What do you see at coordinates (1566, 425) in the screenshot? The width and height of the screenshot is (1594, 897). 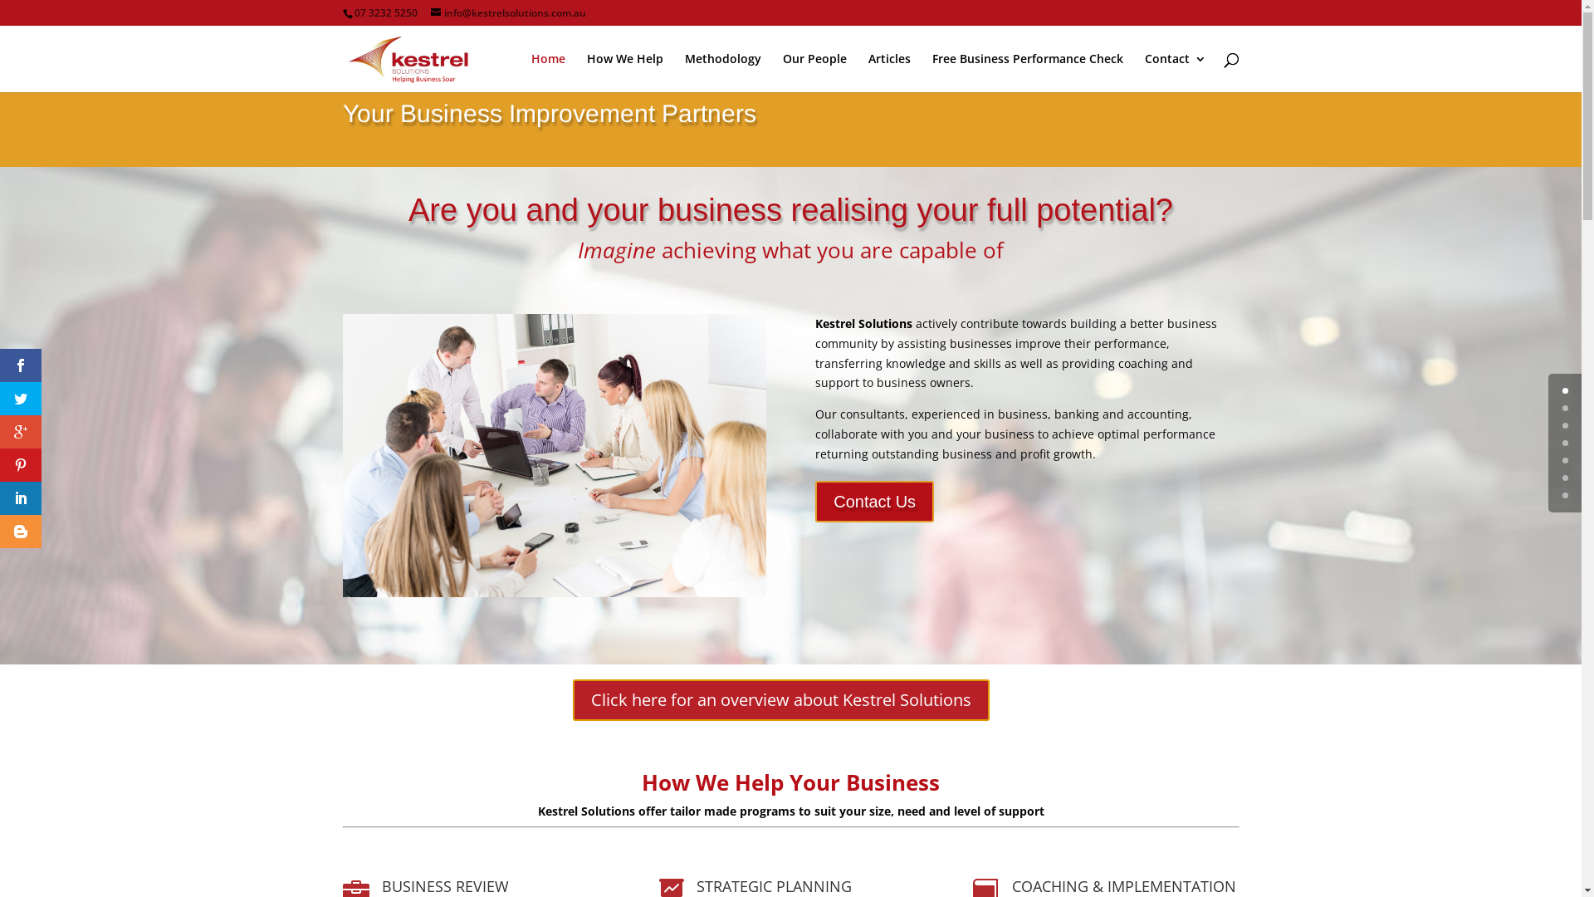 I see `2` at bounding box center [1566, 425].